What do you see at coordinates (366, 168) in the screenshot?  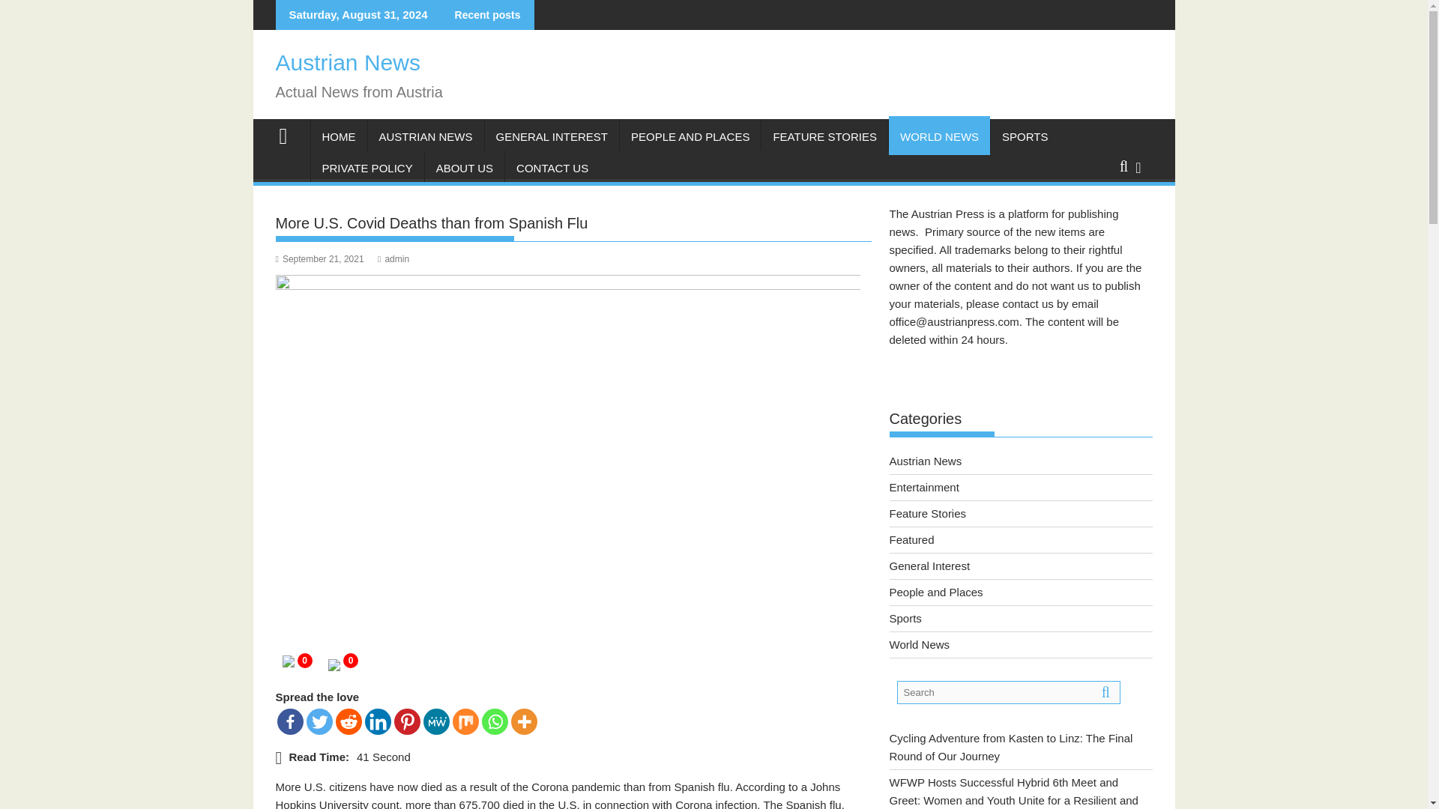 I see `PRIVATE POLICY` at bounding box center [366, 168].